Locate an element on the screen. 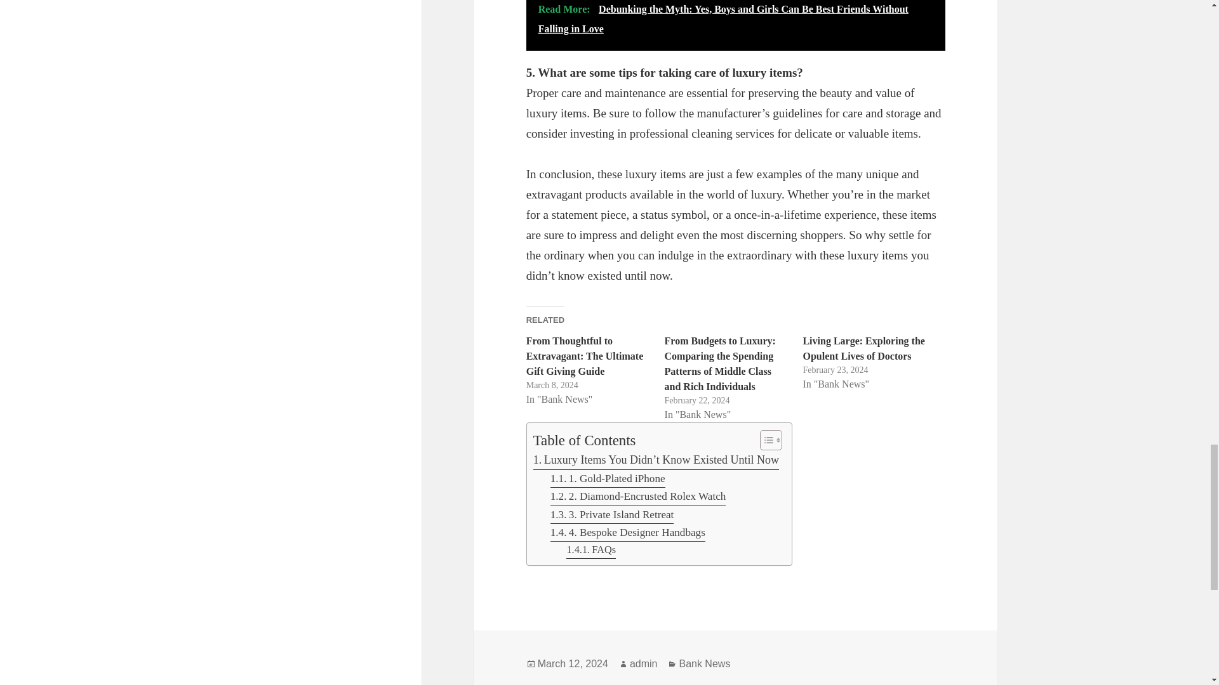  4. Bespoke Designer Handbags is located at coordinates (628, 533).